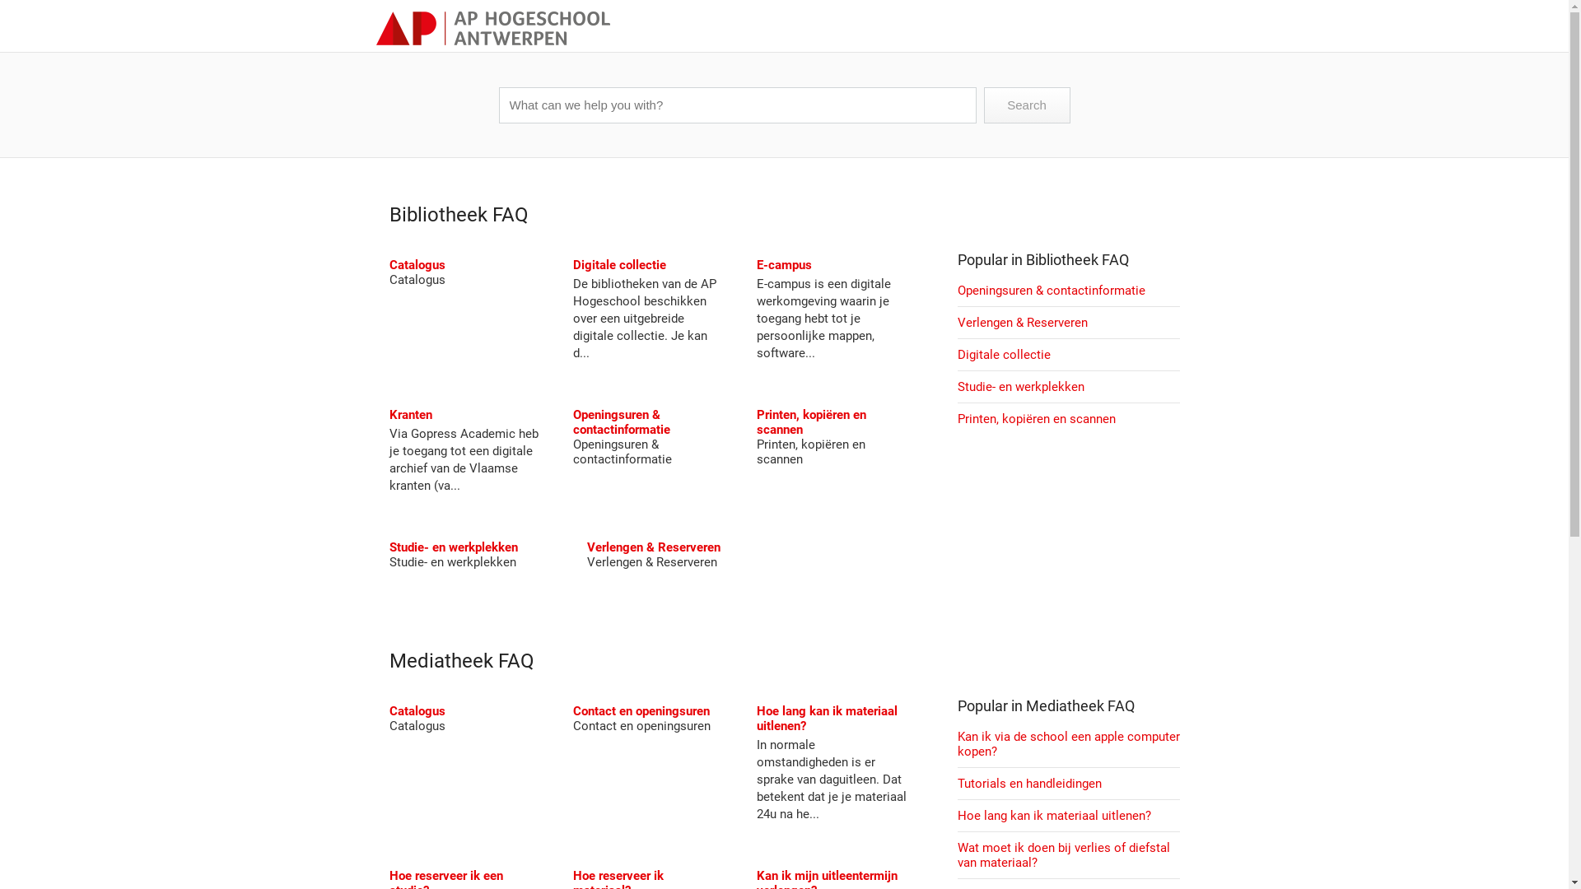 This screenshot has height=889, width=1581. Describe the element at coordinates (1029, 784) in the screenshot. I see `Tutorials en handleidingen` at that location.